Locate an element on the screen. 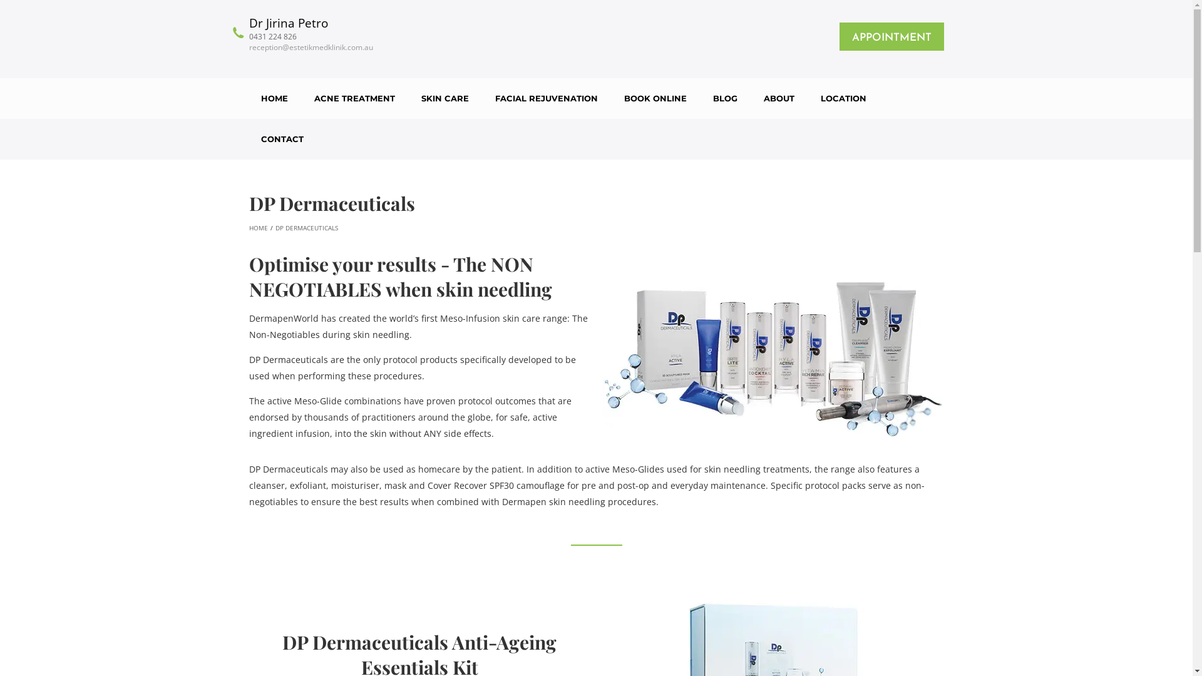  DP DERMACEUTICALS is located at coordinates (307, 228).